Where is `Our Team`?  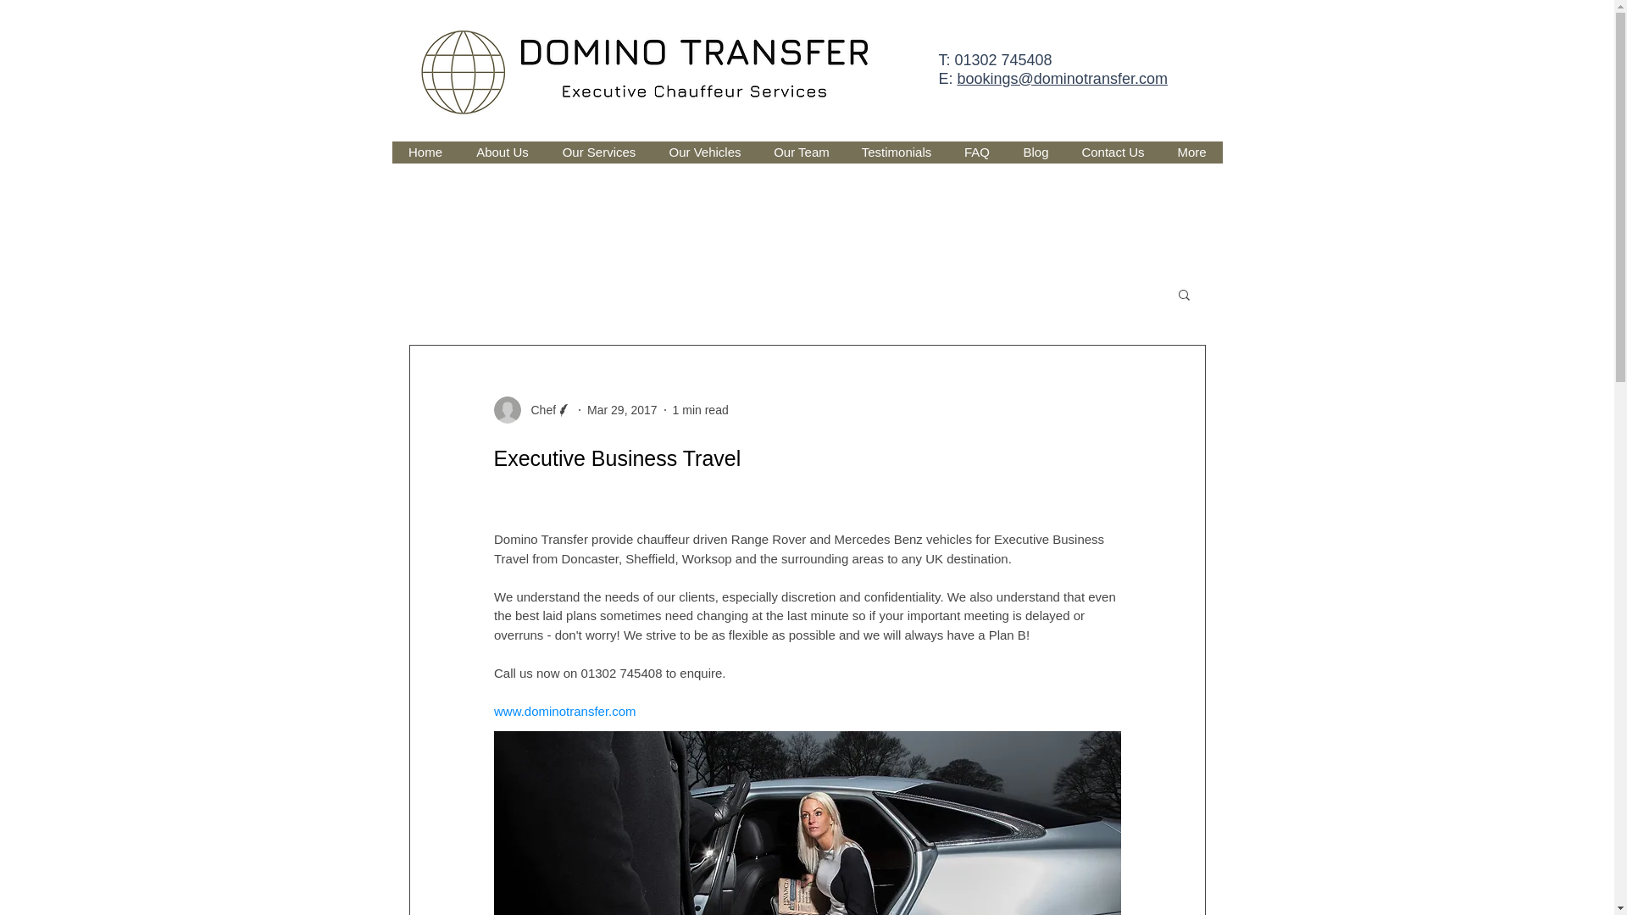 Our Team is located at coordinates (802, 152).